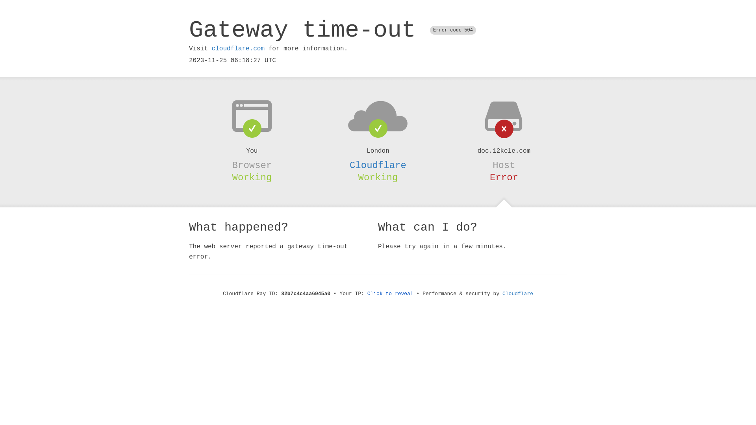 This screenshot has width=756, height=425. Describe the element at coordinates (518, 294) in the screenshot. I see `Cloudflare` at that location.